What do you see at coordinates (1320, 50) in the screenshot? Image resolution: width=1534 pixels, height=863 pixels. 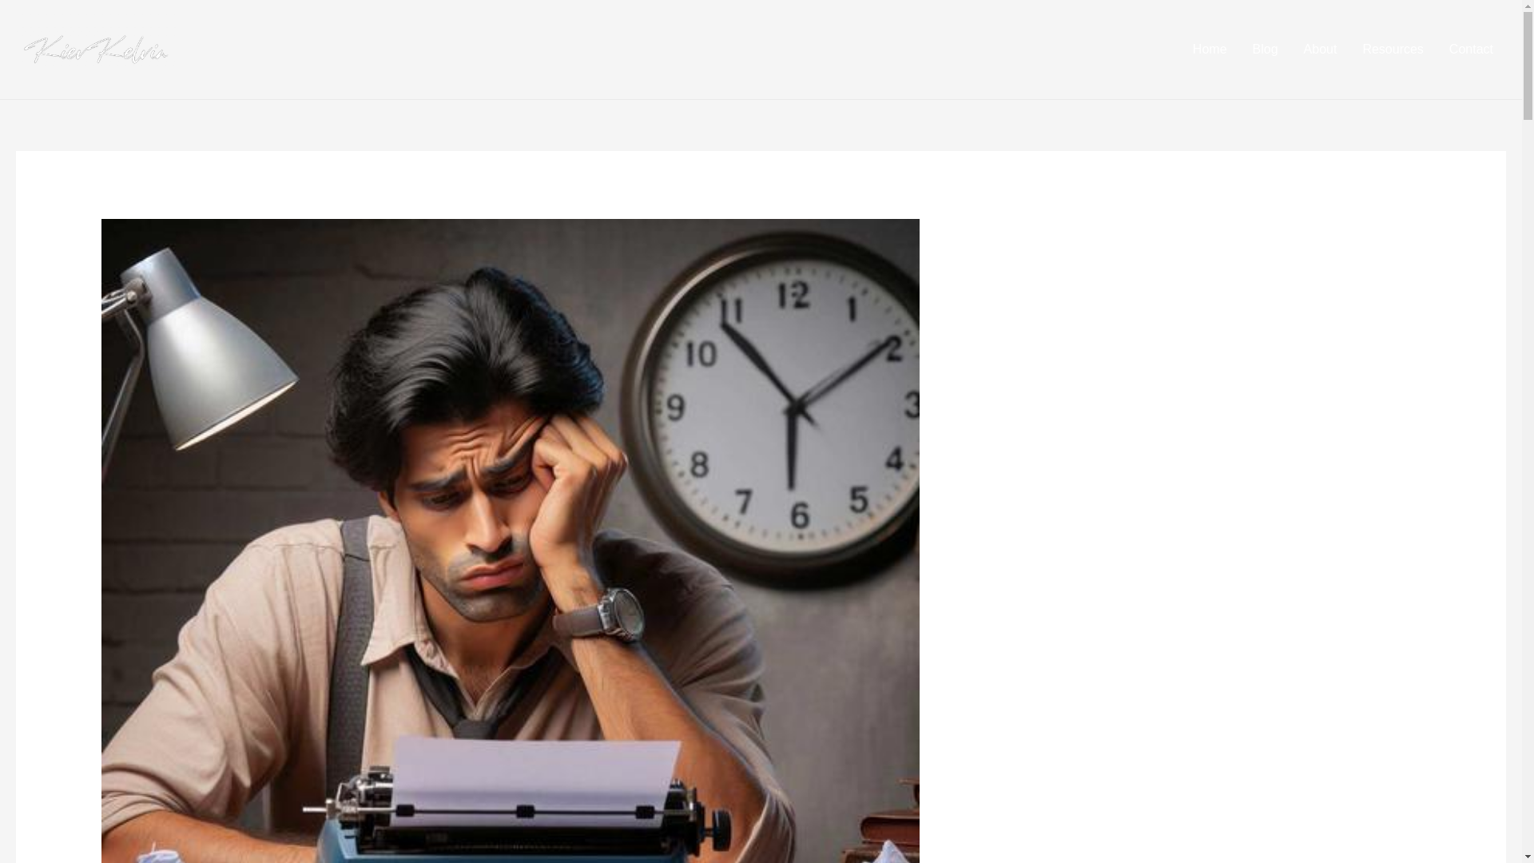 I see `About` at bounding box center [1320, 50].